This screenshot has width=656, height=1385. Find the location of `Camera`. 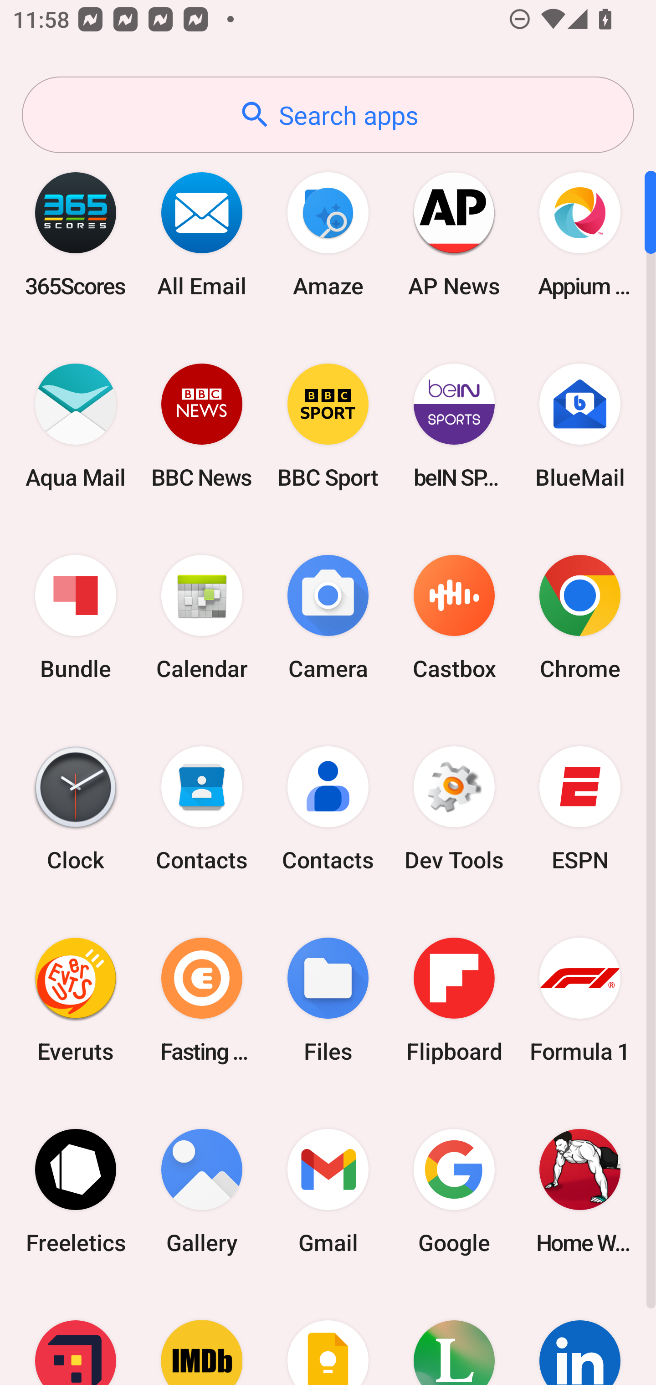

Camera is located at coordinates (328, 618).